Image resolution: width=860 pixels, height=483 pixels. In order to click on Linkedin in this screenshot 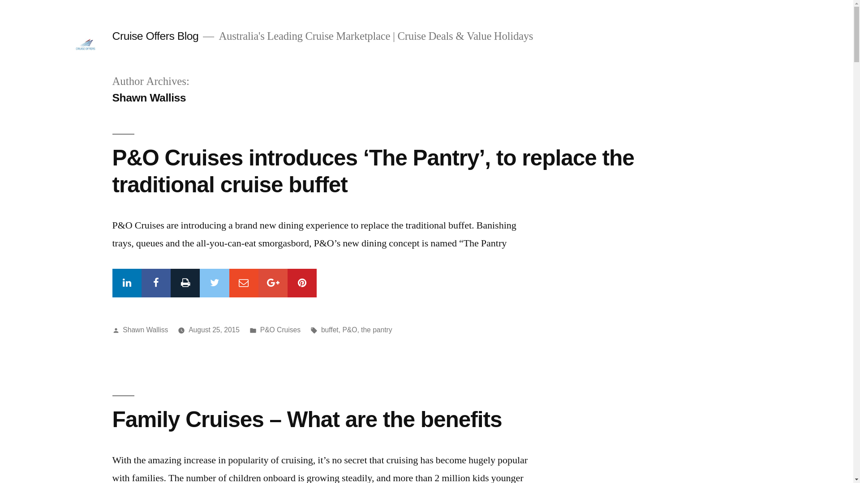, I will do `click(126, 283)`.